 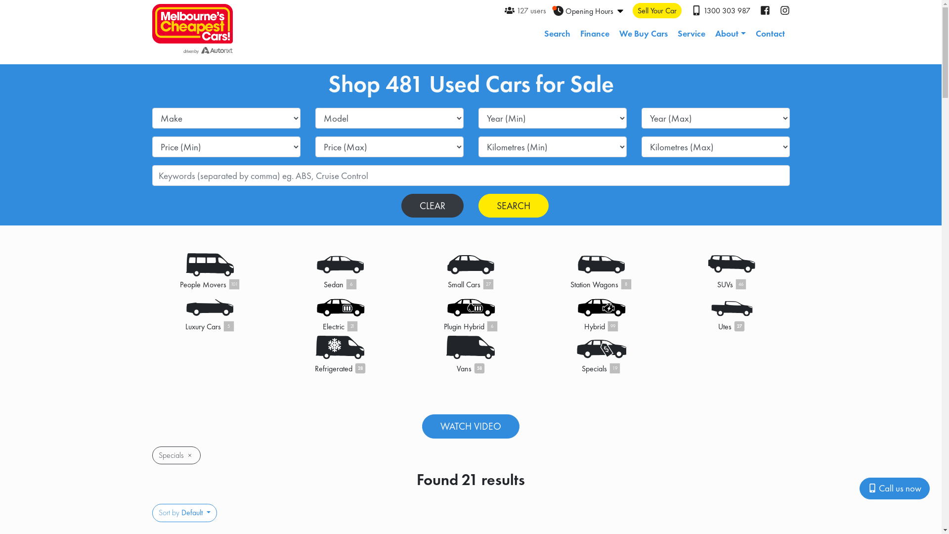 I want to click on Utes 27, so click(x=732, y=312).